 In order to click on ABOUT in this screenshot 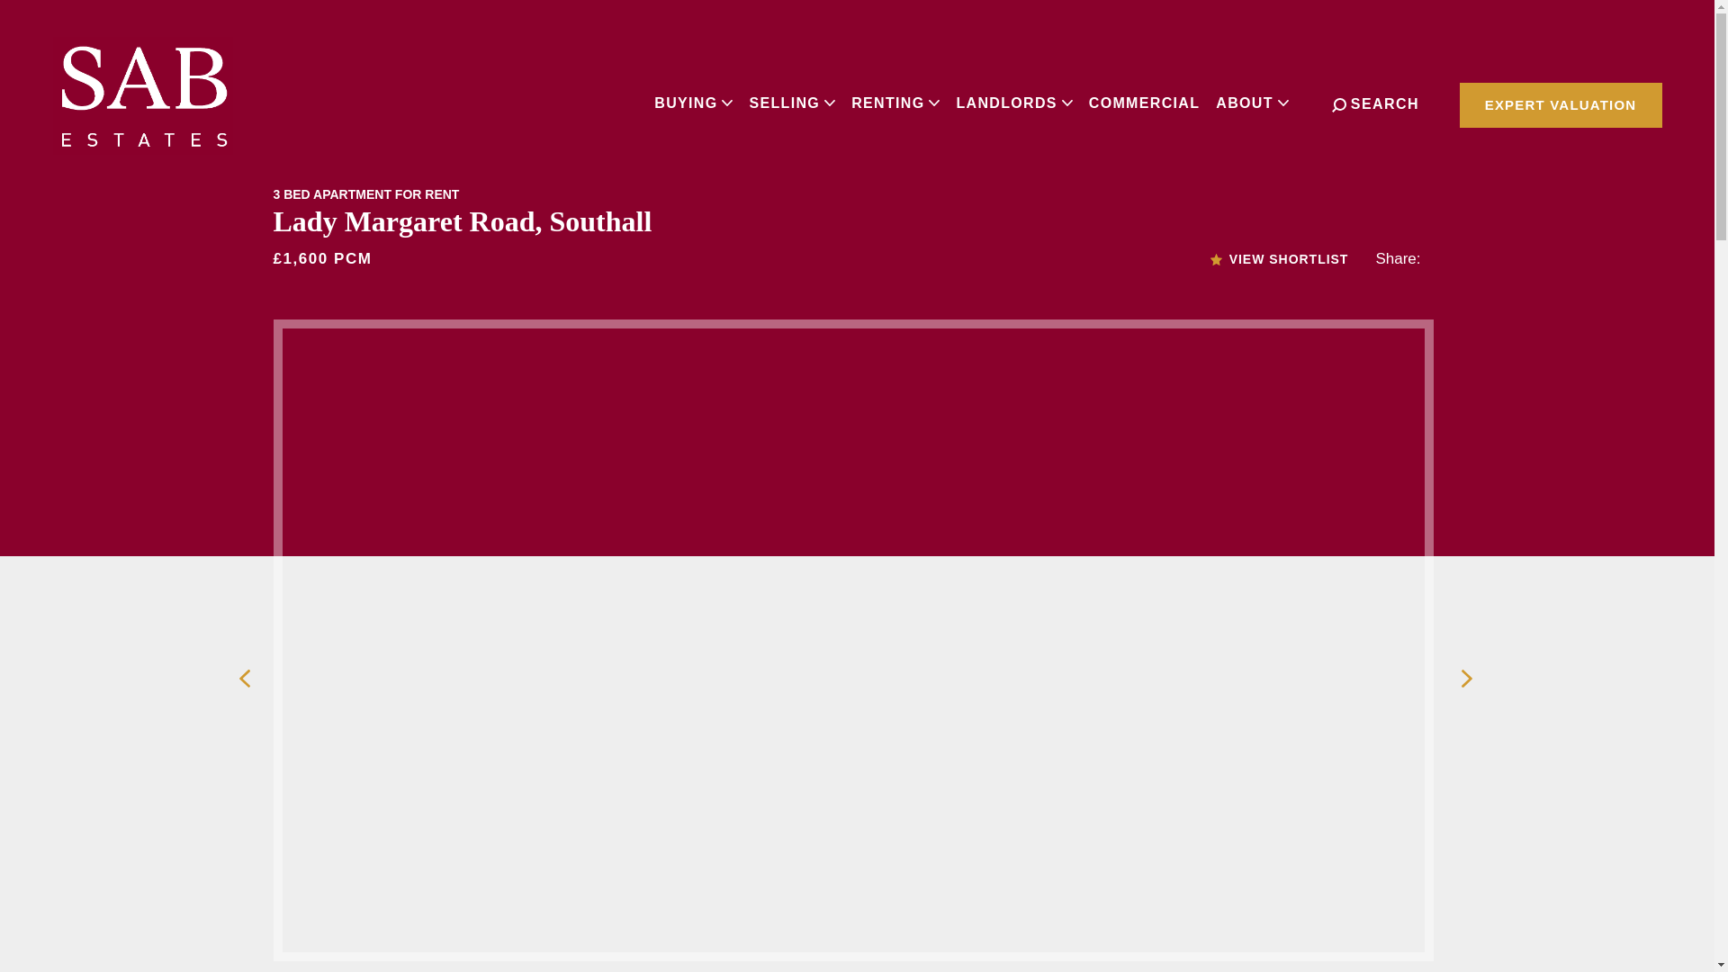, I will do `click(1251, 103)`.